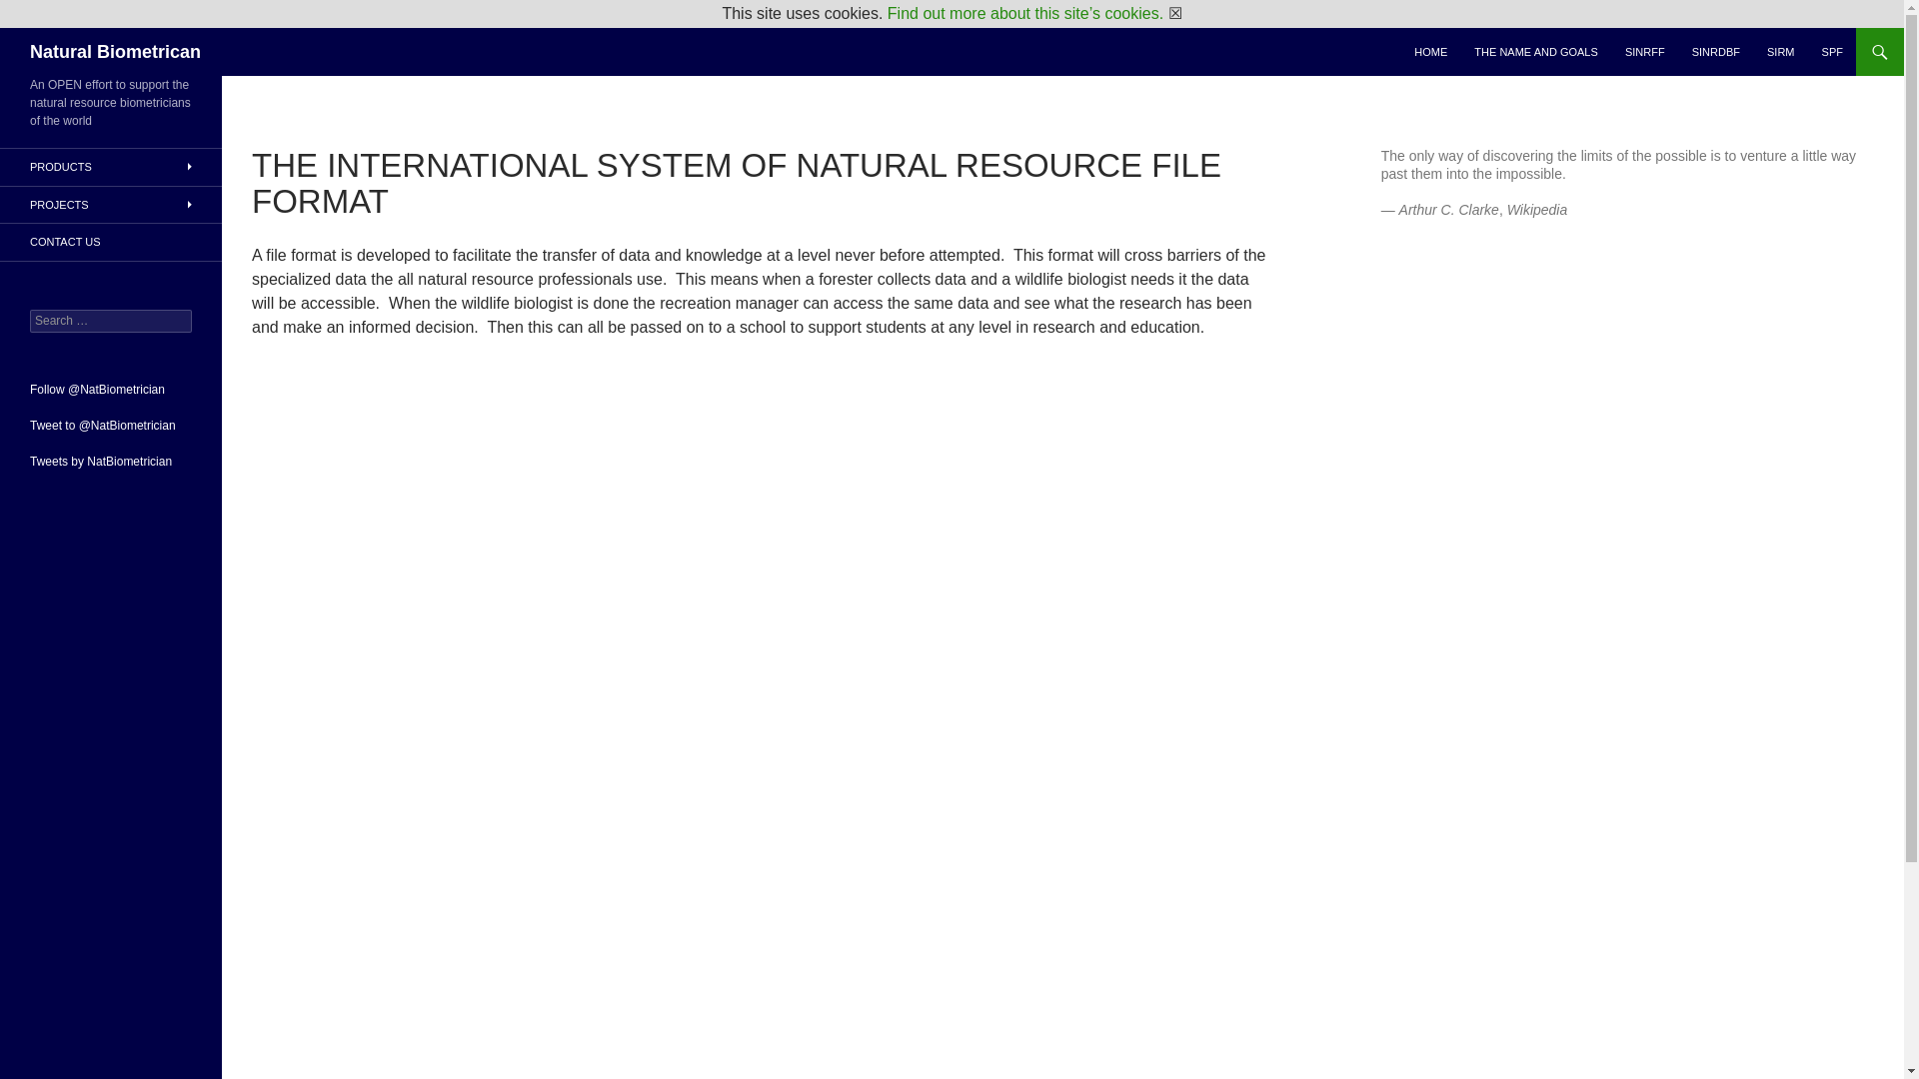 This screenshot has width=1919, height=1079. Describe the element at coordinates (1715, 52) in the screenshot. I see `SINRDBF` at that location.